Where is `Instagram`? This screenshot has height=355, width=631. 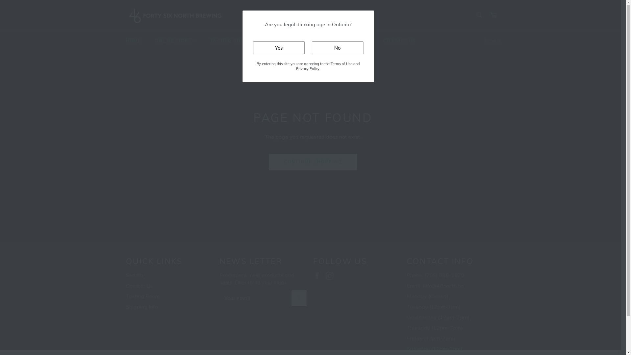
Instagram is located at coordinates (331, 275).